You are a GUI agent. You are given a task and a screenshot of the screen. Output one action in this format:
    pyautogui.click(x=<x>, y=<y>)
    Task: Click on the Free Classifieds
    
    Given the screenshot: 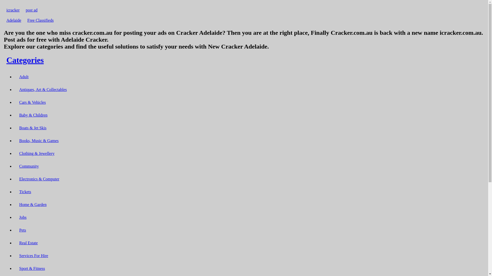 What is the action you would take?
    pyautogui.click(x=40, y=20)
    